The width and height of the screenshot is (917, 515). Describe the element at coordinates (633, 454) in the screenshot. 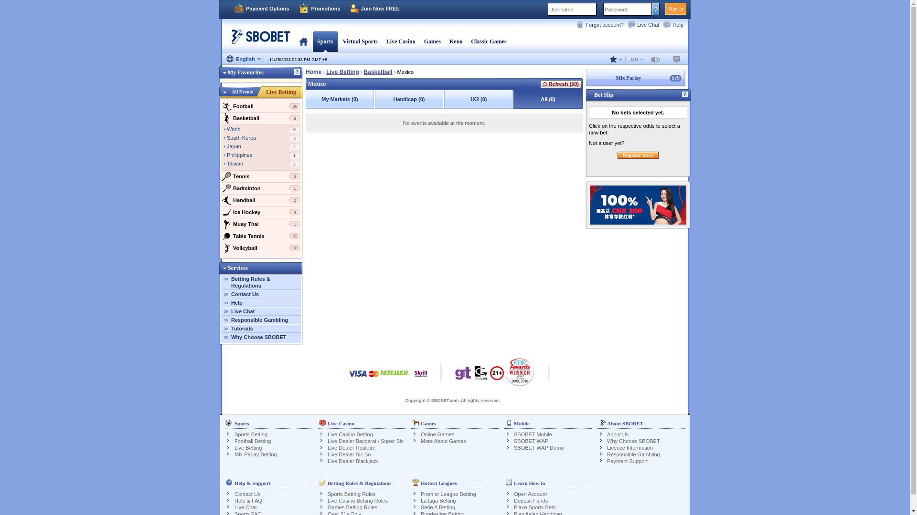

I see `Responsible Gambling` at that location.